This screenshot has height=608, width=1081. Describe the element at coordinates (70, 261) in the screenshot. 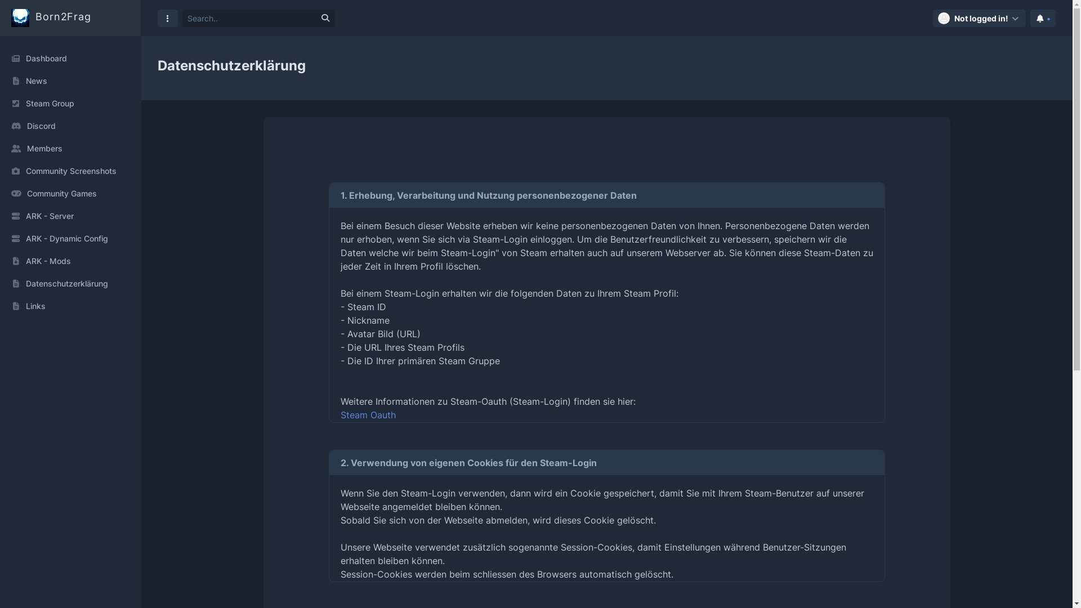

I see `ARK - Mods` at that location.